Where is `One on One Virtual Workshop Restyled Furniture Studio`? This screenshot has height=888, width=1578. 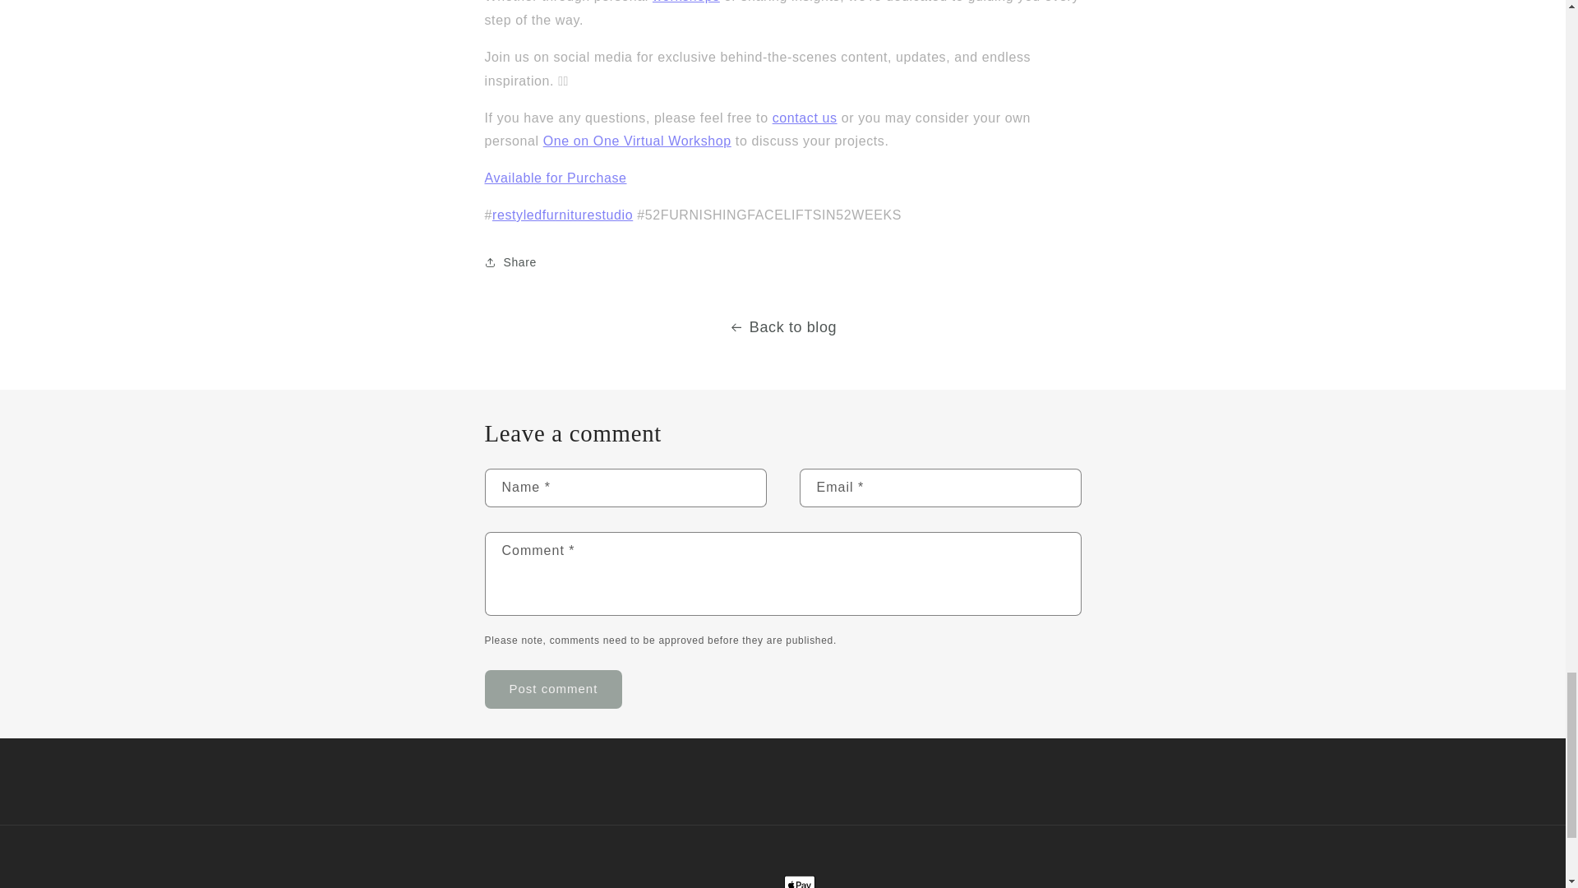
One on One Virtual Workshop Restyled Furniture Studio is located at coordinates (637, 141).